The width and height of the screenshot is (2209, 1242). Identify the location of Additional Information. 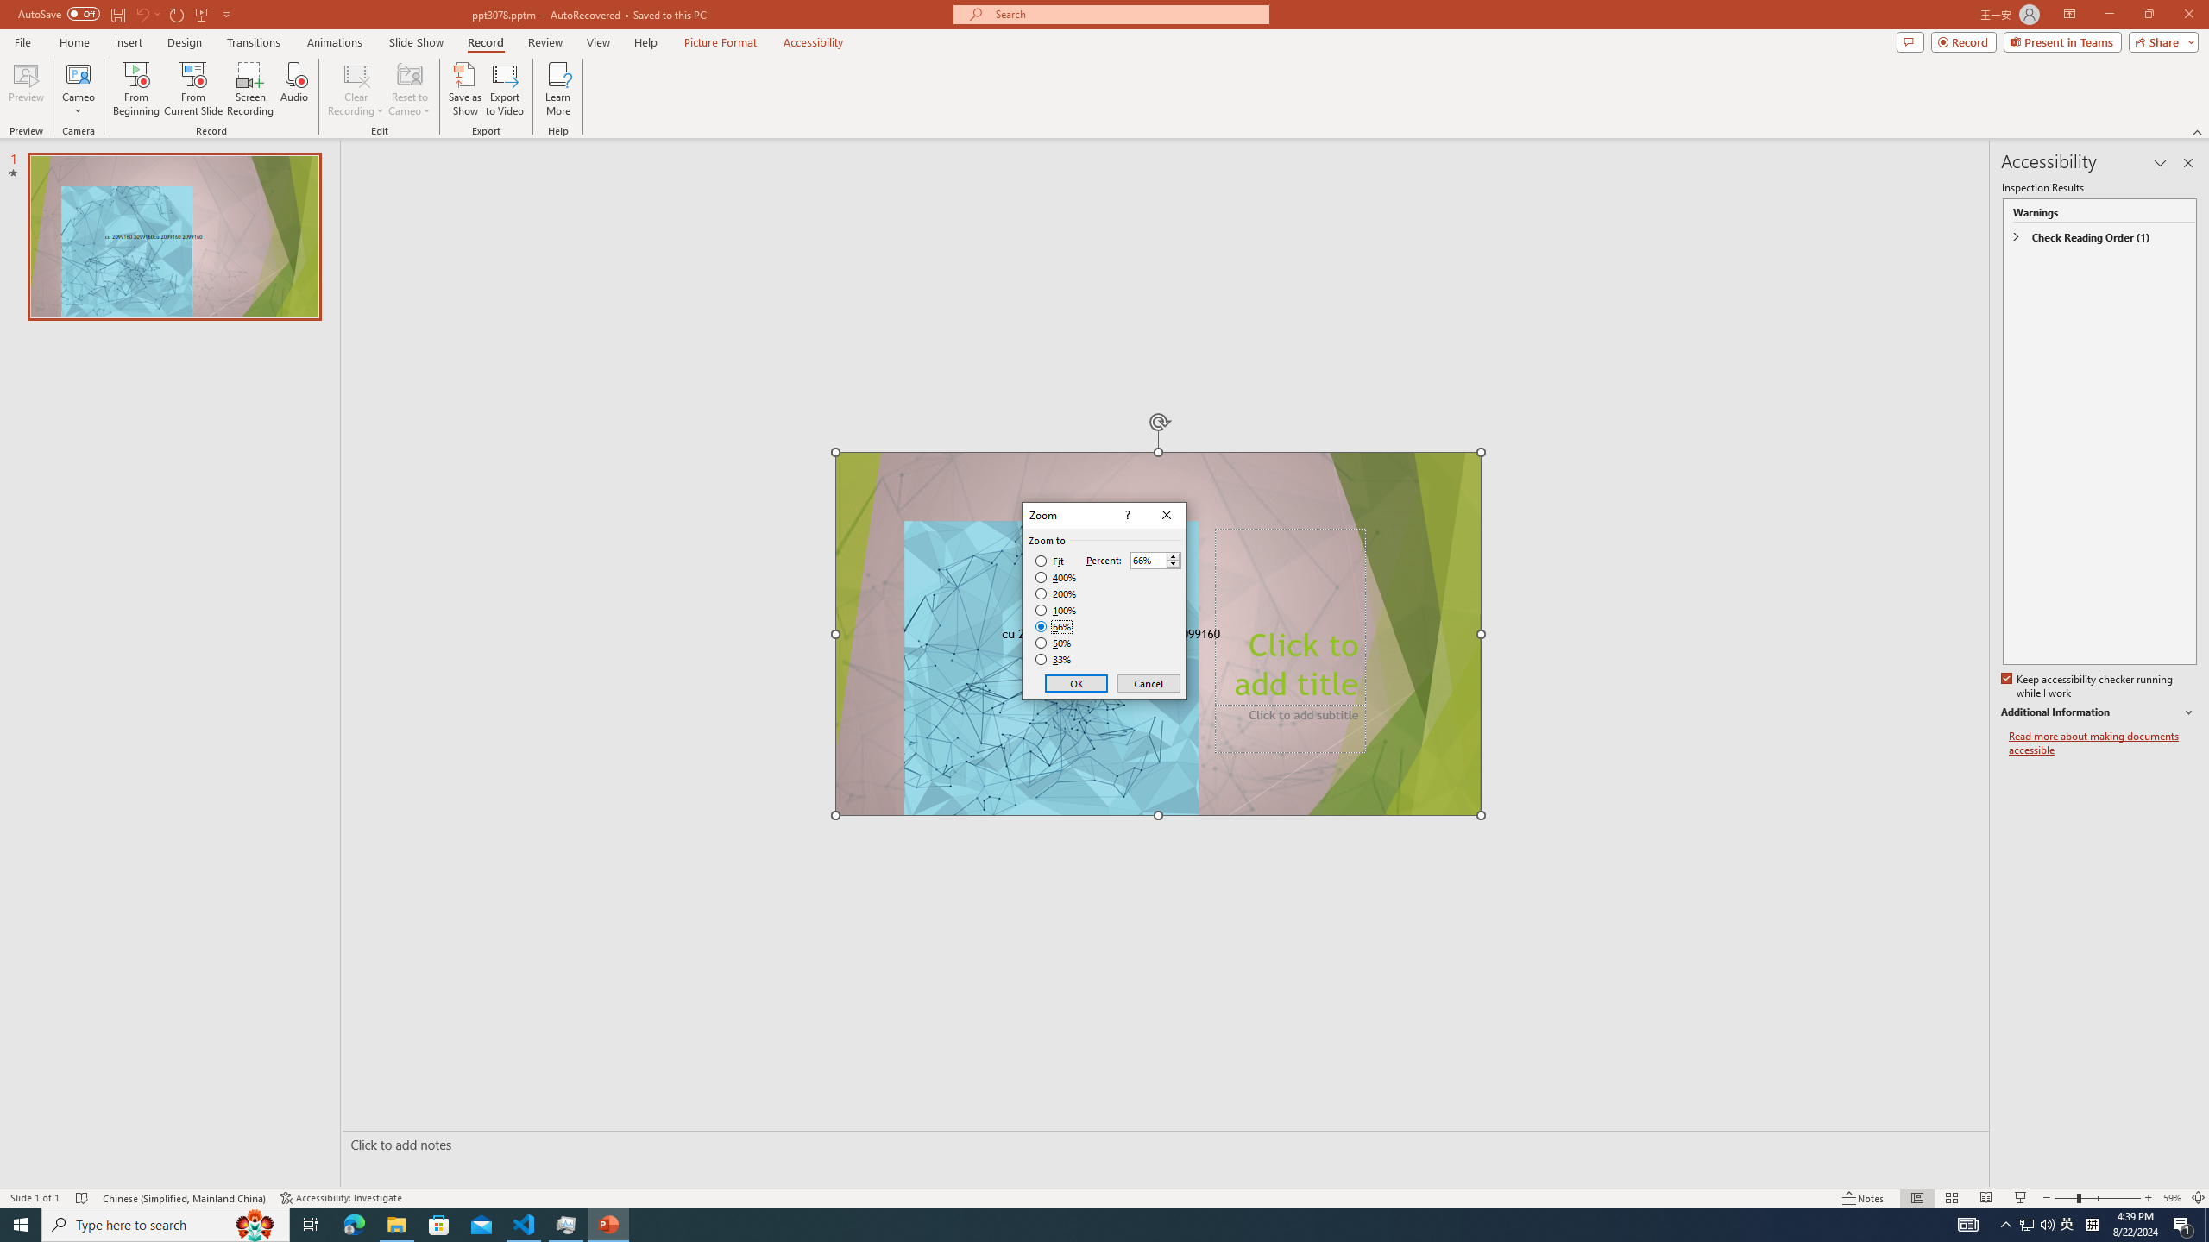
(2099, 712).